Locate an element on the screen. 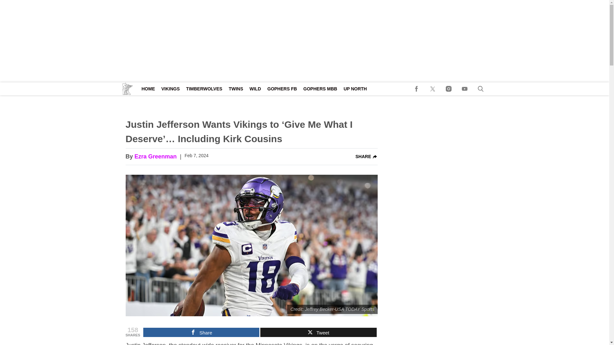 This screenshot has height=345, width=614. Follow us on Instagram is located at coordinates (449, 89).